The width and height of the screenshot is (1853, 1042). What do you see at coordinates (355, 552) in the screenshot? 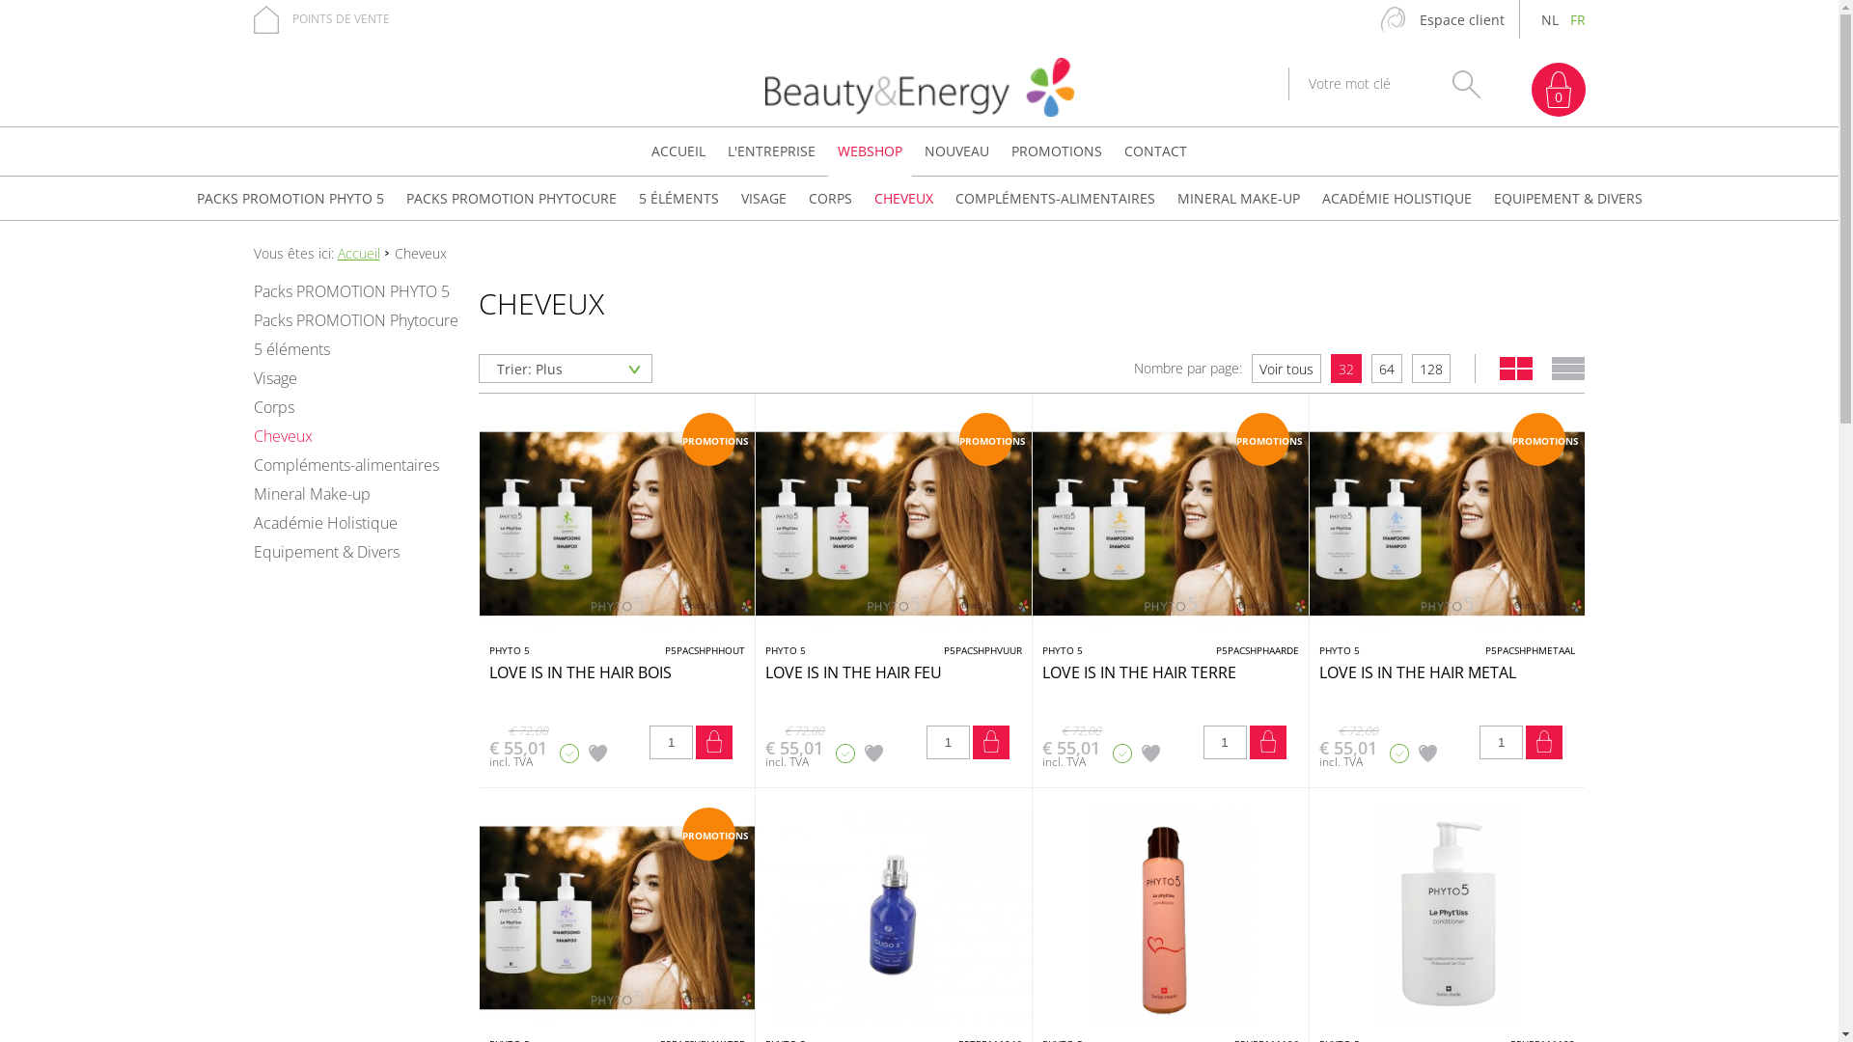
I see `Equipement & Divers` at bounding box center [355, 552].